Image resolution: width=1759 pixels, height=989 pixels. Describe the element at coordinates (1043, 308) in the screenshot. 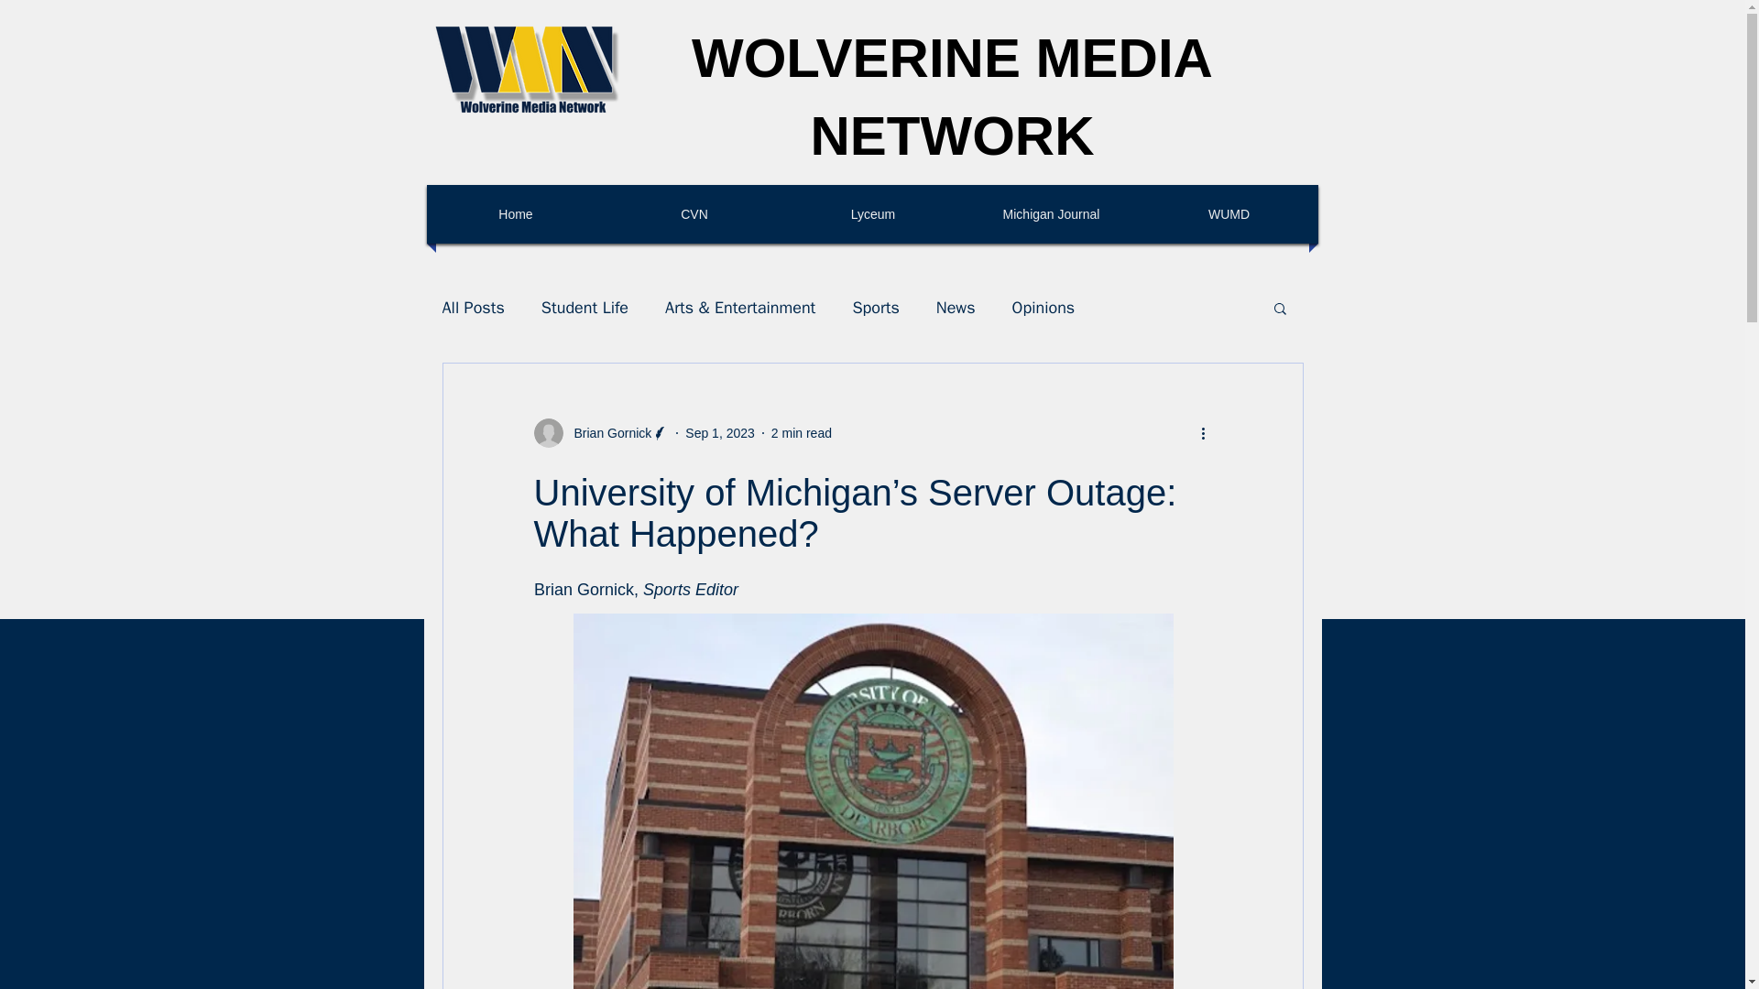

I see `Opinions` at that location.